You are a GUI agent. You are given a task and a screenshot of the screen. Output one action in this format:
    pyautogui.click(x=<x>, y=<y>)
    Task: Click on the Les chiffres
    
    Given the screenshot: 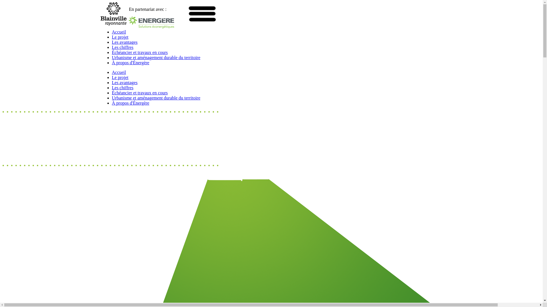 What is the action you would take?
    pyautogui.click(x=123, y=47)
    